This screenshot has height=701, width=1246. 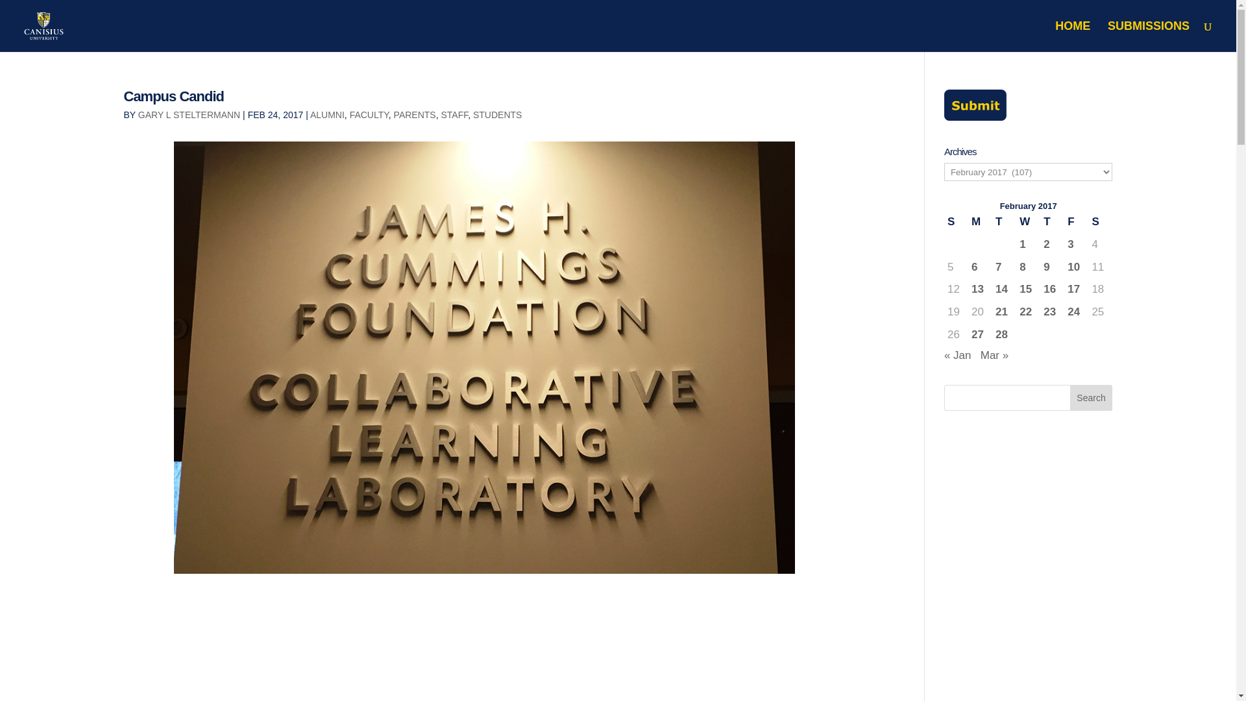 What do you see at coordinates (1052, 222) in the screenshot?
I see `Thursday` at bounding box center [1052, 222].